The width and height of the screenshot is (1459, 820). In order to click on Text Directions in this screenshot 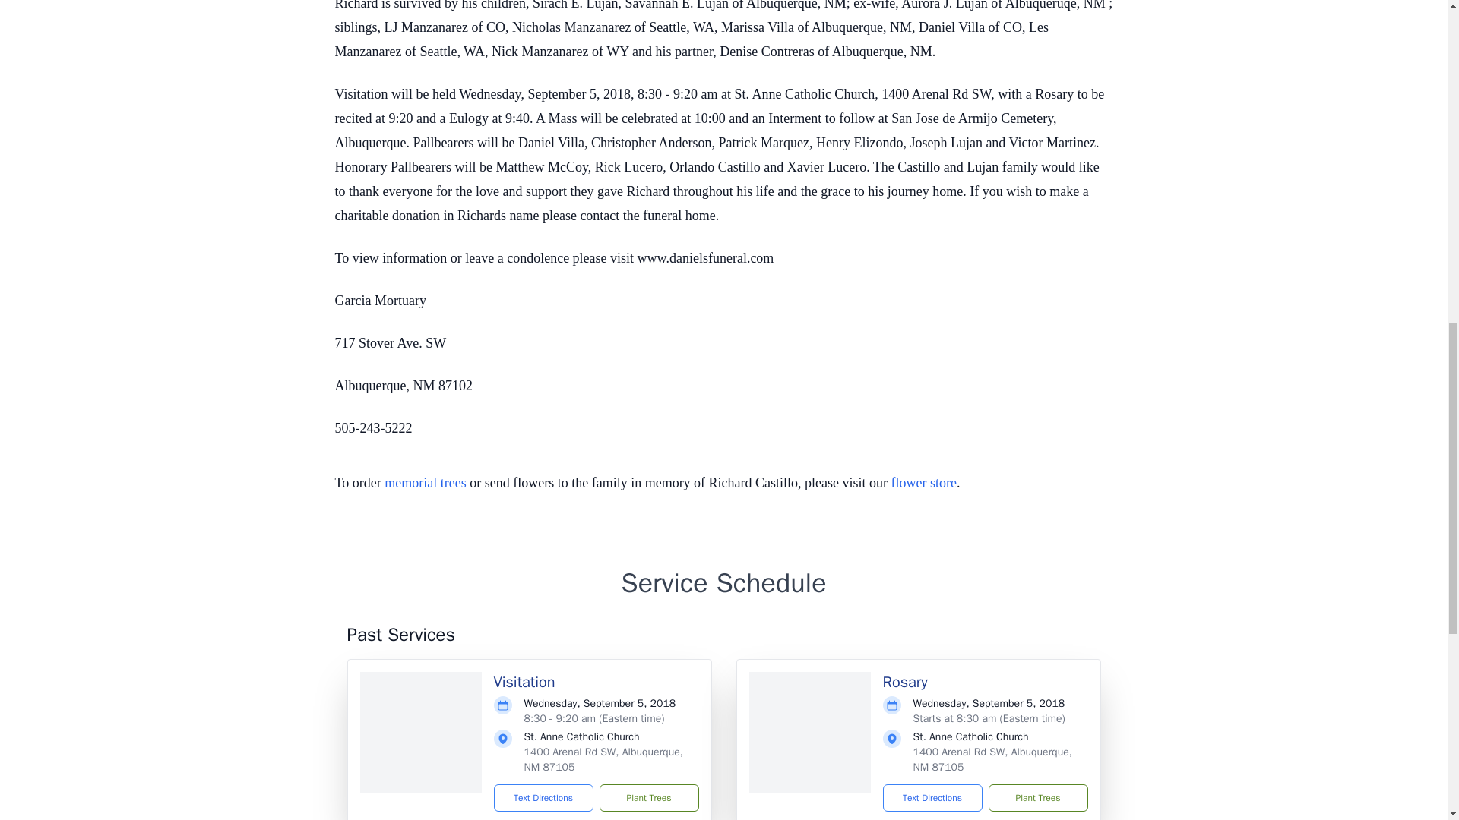, I will do `click(544, 797)`.